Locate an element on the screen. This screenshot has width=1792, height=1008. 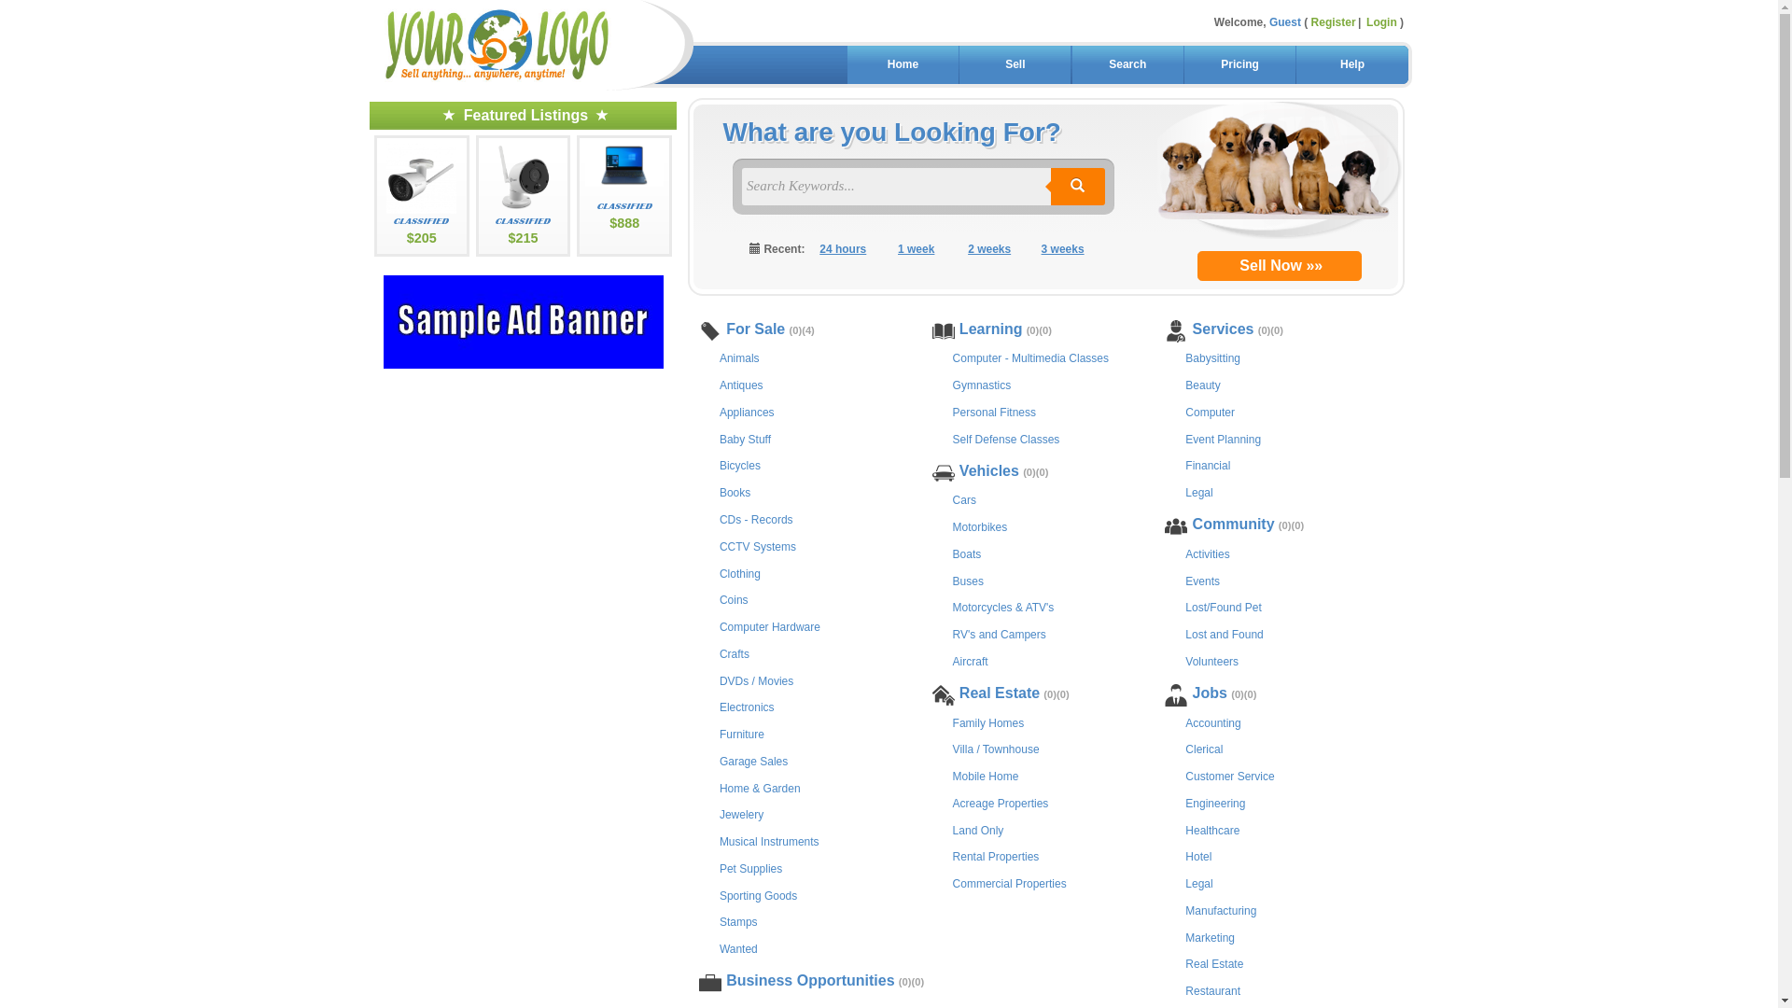
Volunteers is located at coordinates (1211, 661).